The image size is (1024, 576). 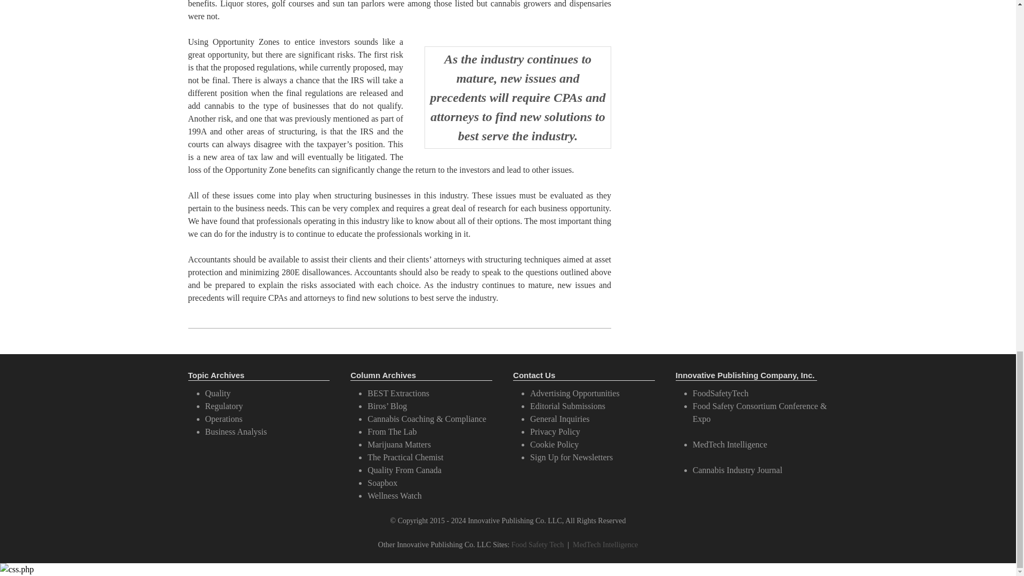 I want to click on Operations, so click(x=223, y=418).